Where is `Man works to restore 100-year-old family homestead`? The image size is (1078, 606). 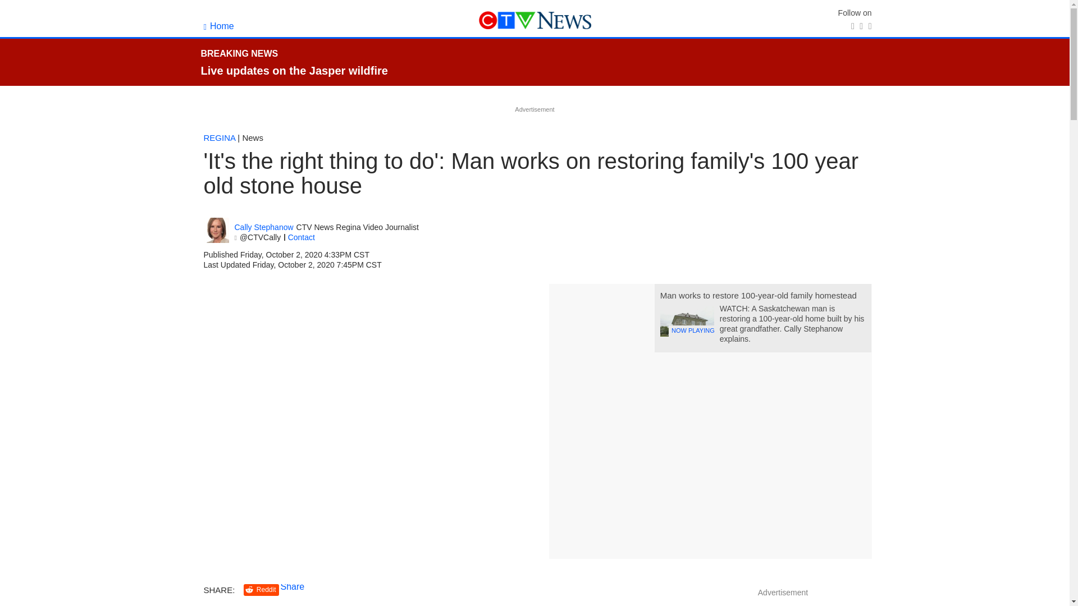 Man works to restore 100-year-old family homestead is located at coordinates (758, 295).